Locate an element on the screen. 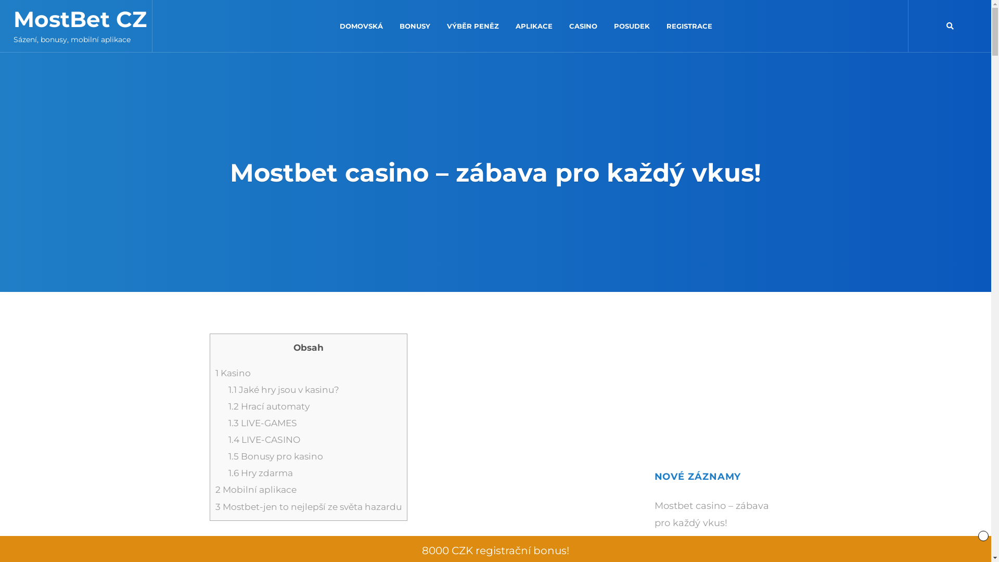 The width and height of the screenshot is (999, 562). APLIKACE is located at coordinates (534, 26).